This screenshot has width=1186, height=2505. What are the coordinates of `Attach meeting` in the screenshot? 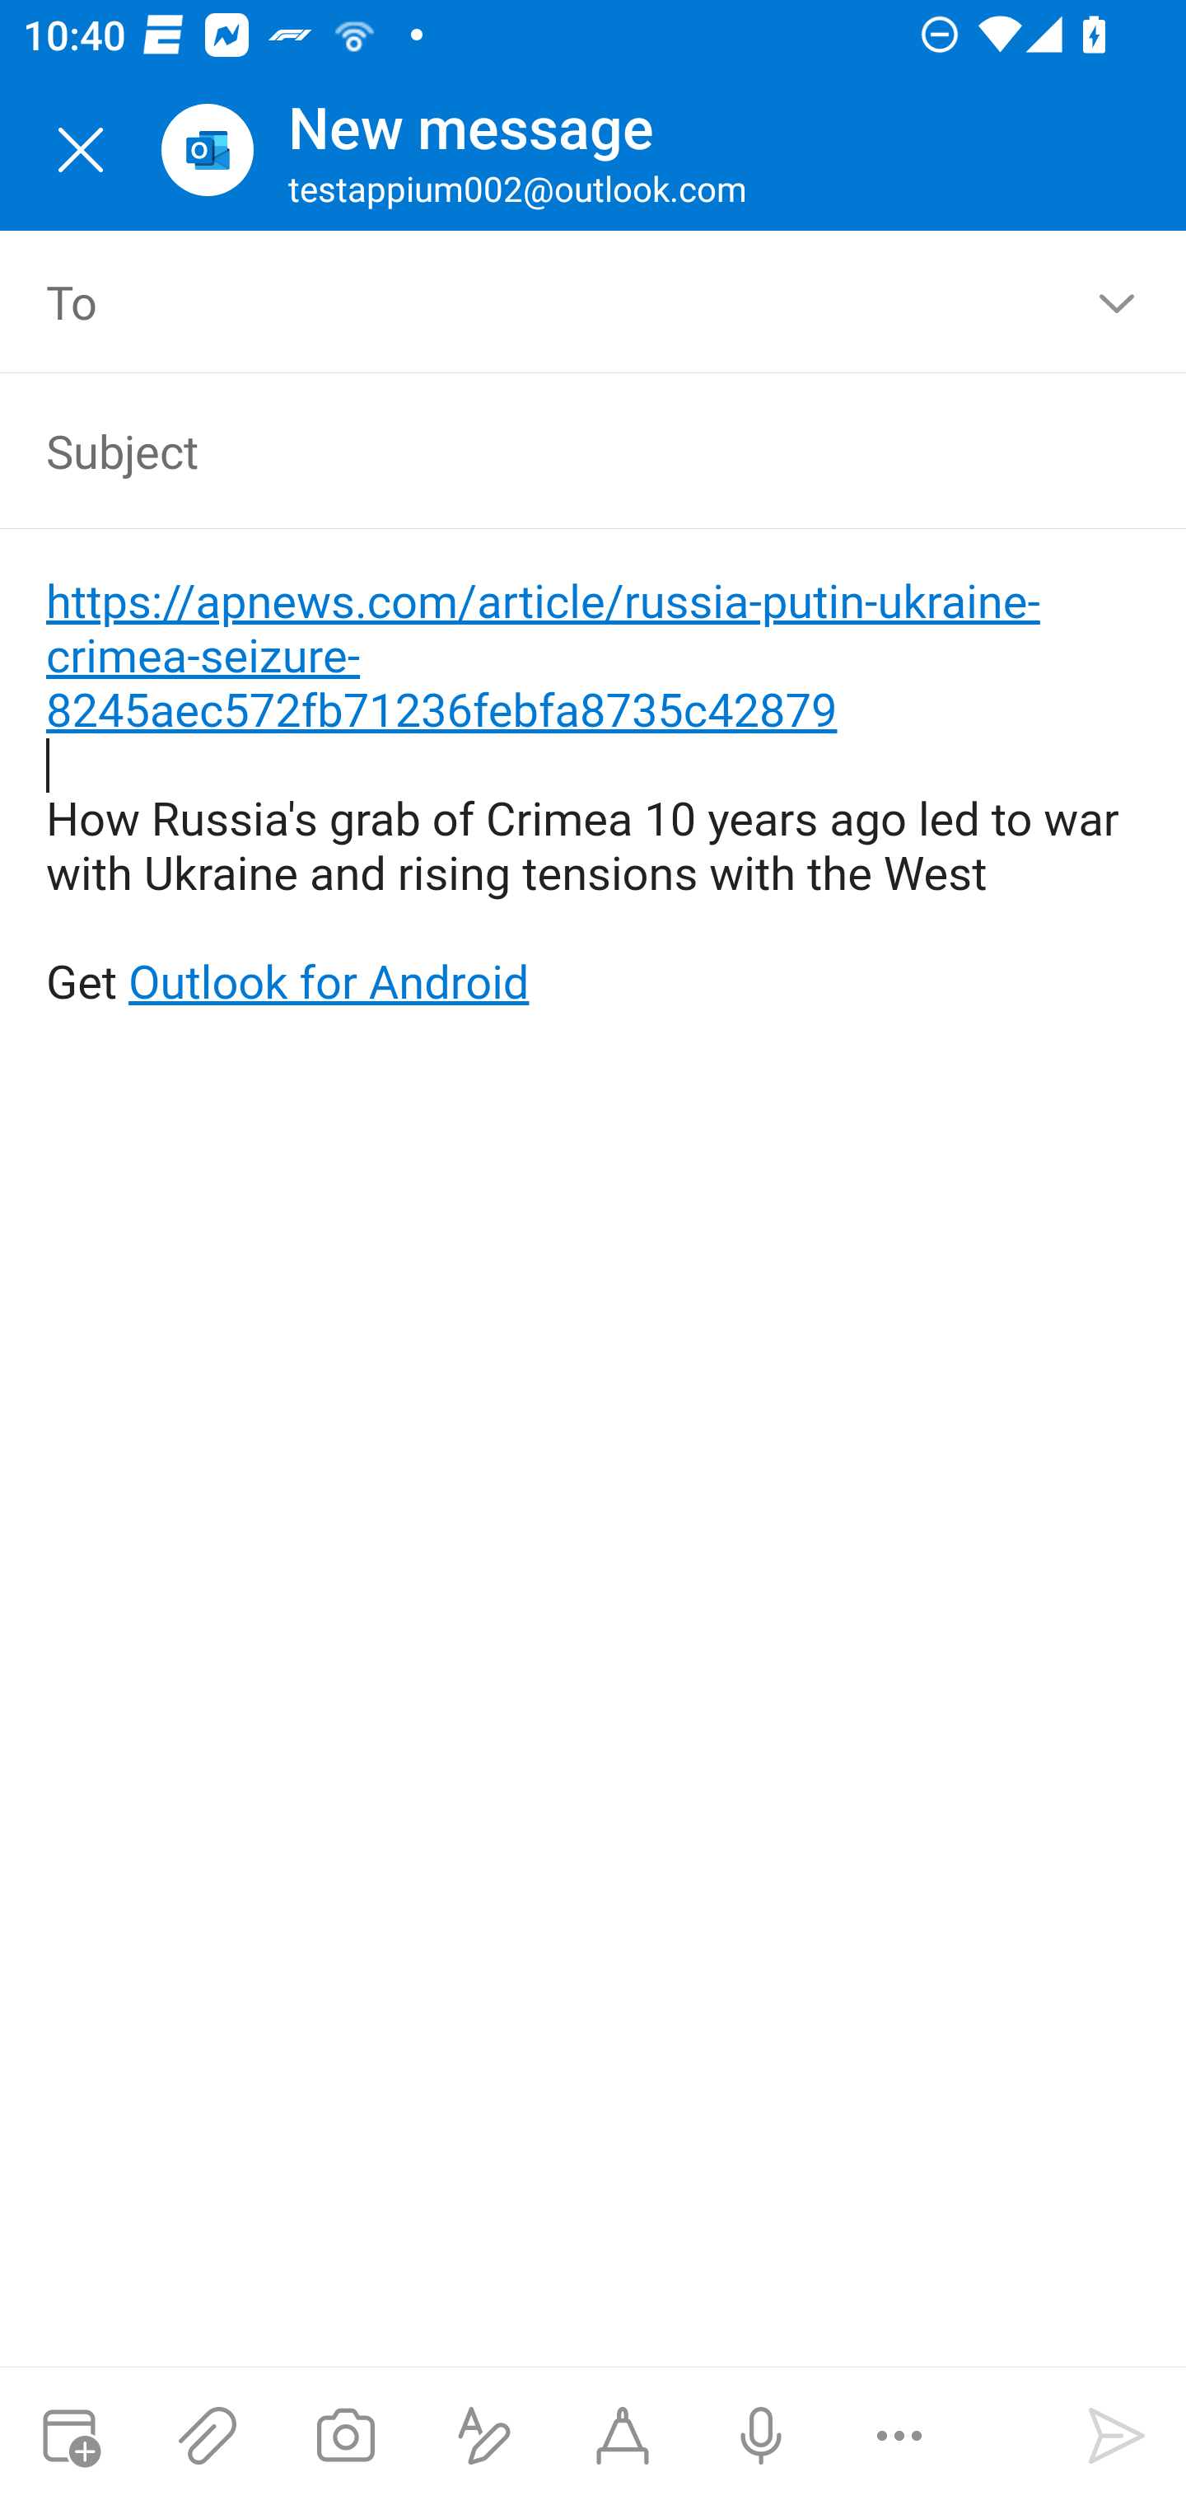 It's located at (69, 2436).